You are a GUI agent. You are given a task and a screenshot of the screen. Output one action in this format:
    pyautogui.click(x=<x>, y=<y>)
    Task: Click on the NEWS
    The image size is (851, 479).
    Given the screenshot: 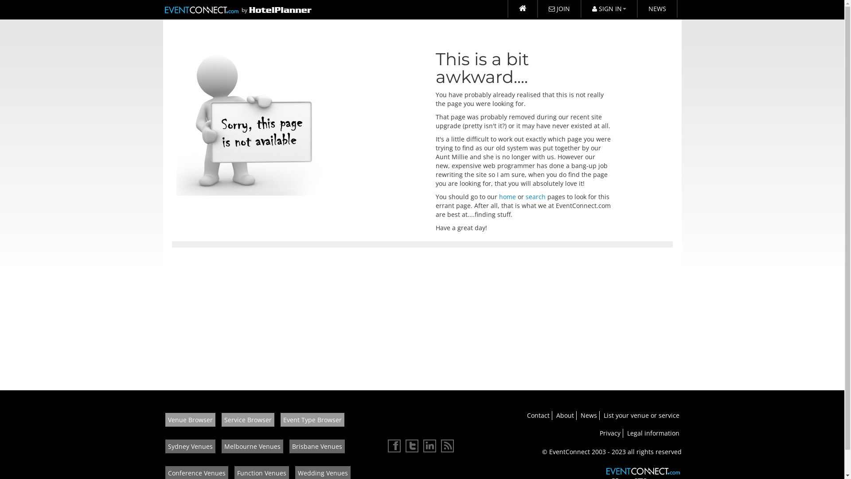 What is the action you would take?
    pyautogui.click(x=657, y=9)
    